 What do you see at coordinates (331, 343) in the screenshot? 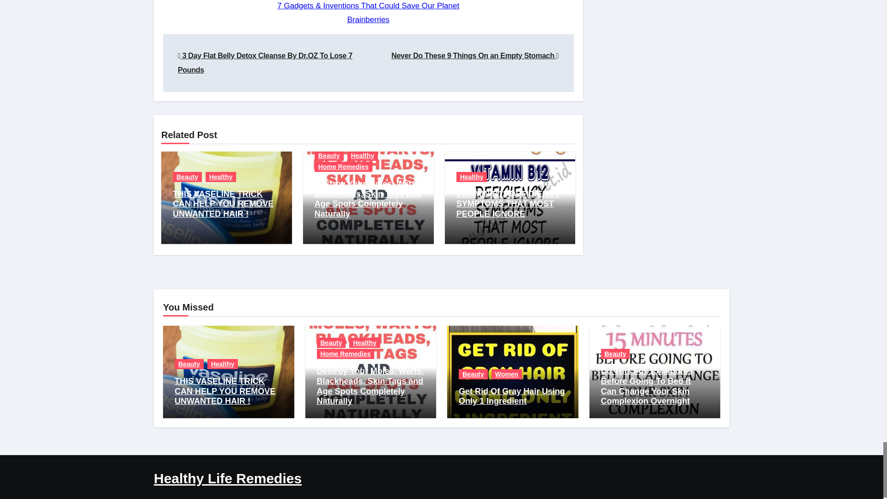
I see `Beauty` at bounding box center [331, 343].